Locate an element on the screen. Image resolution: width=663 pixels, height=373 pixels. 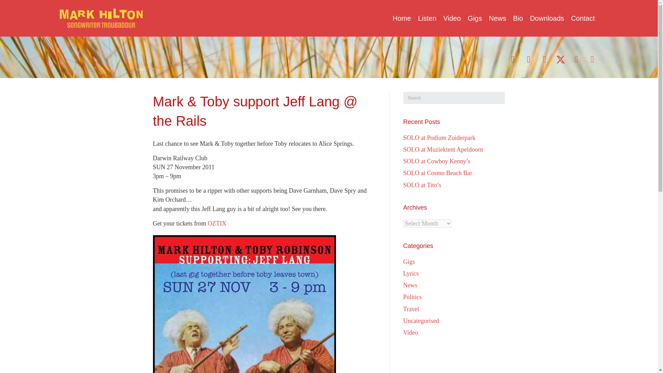
Gigs is located at coordinates (475, 18).